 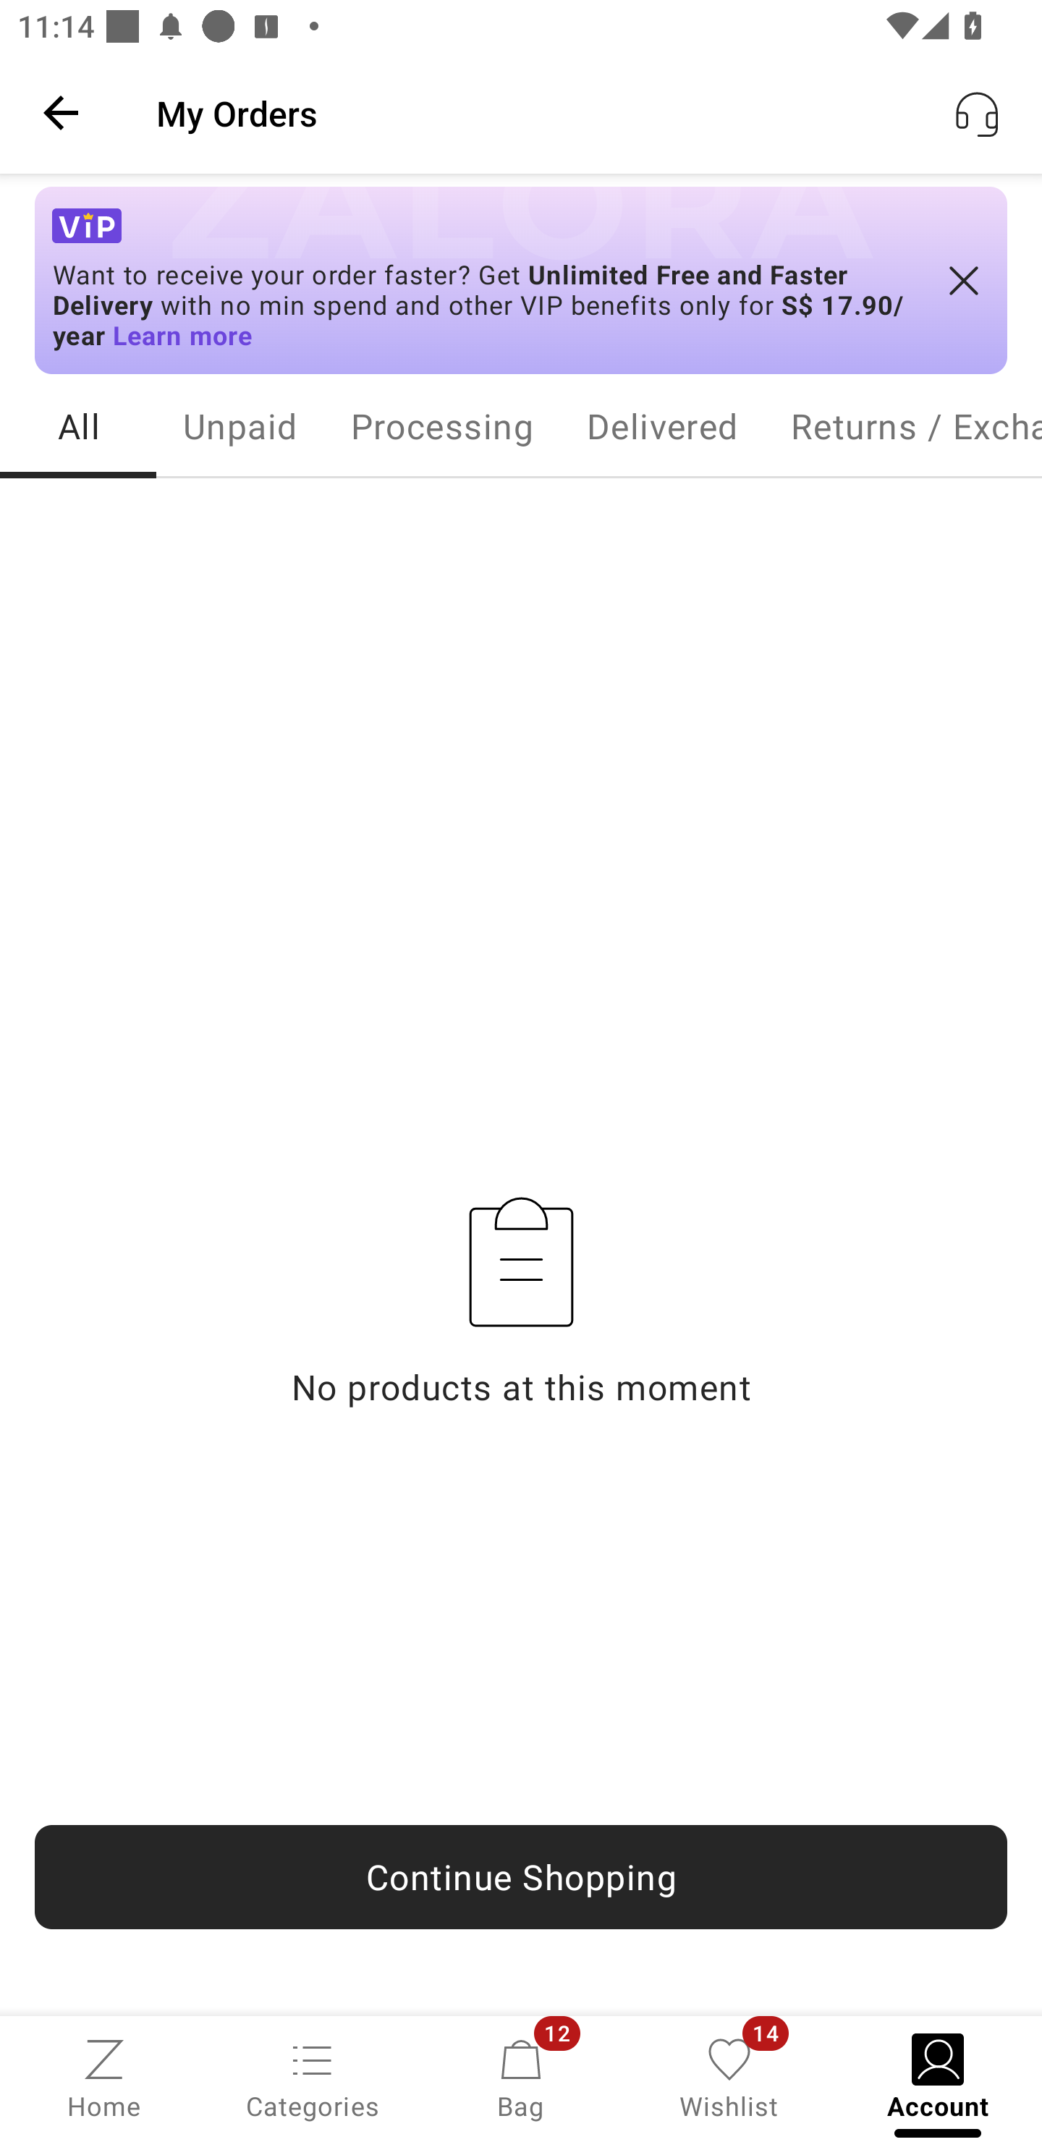 What do you see at coordinates (582, 112) in the screenshot?
I see `My Orders` at bounding box center [582, 112].